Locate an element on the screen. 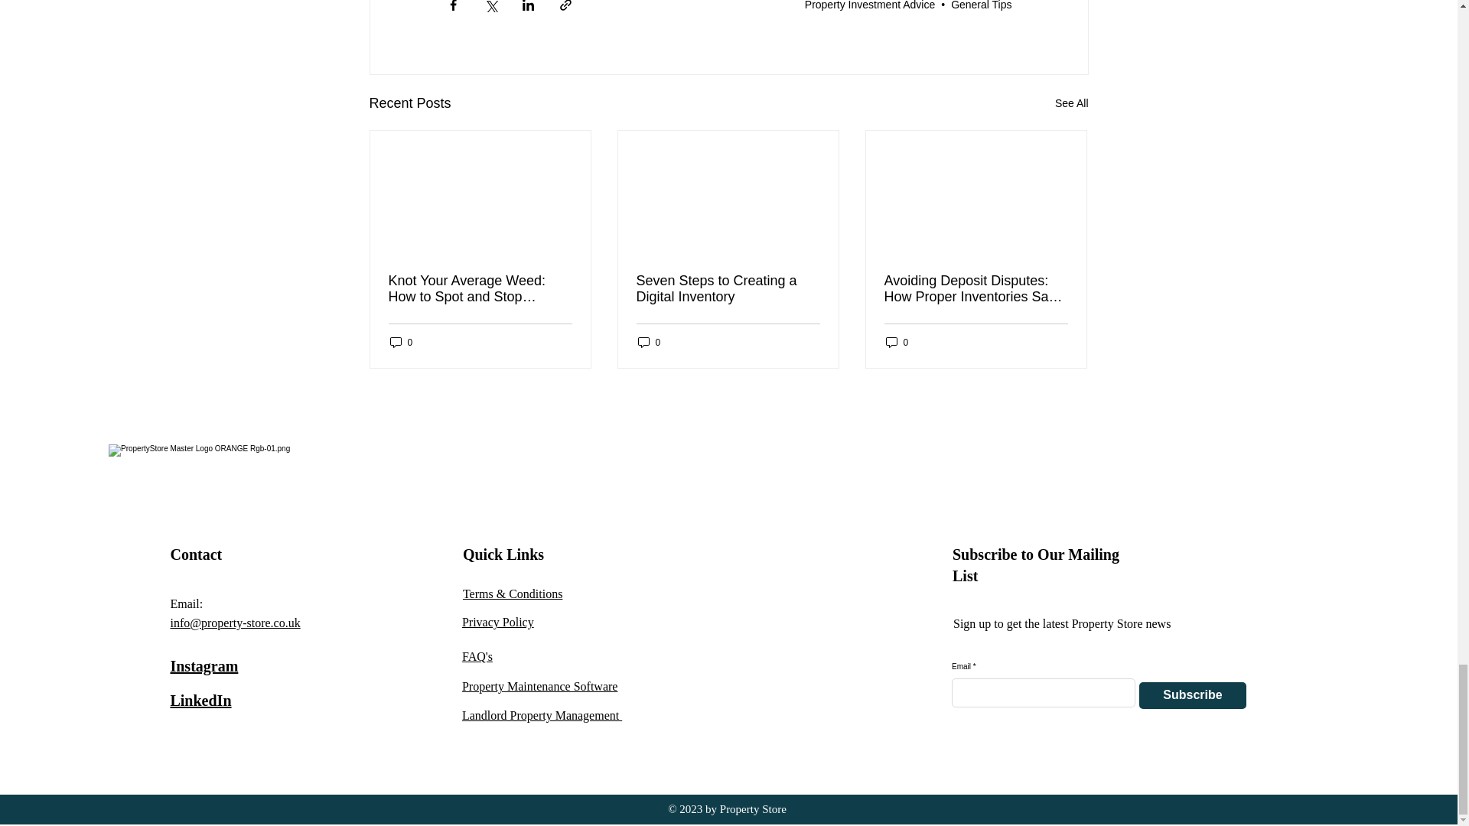 The width and height of the screenshot is (1469, 826). Property Investment Advice is located at coordinates (869, 5).